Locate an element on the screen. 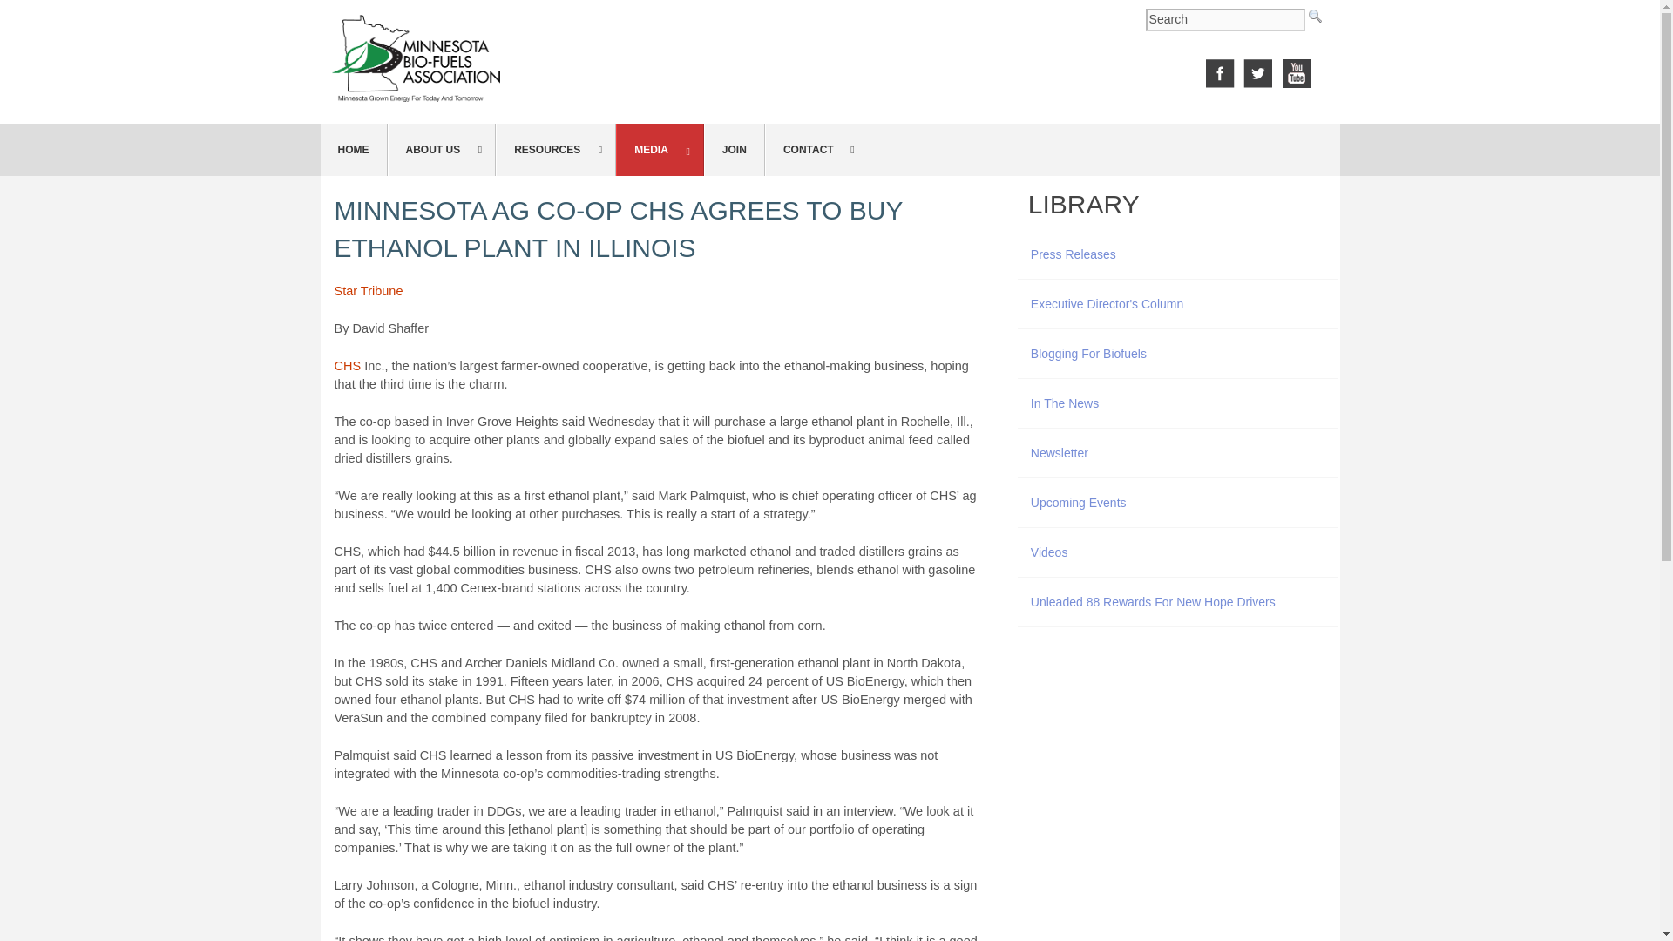 This screenshot has width=1673, height=941. Follow MN Bio-Fuels Association on Twitter! is located at coordinates (1258, 71).